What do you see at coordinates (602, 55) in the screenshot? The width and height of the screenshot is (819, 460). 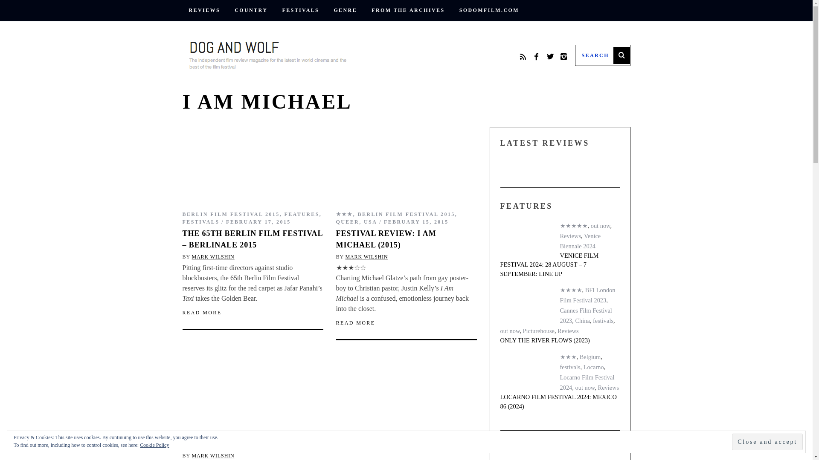 I see `Search` at bounding box center [602, 55].